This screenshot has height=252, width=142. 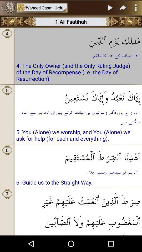 What do you see at coordinates (8, 8) in the screenshot?
I see `go back` at bounding box center [8, 8].